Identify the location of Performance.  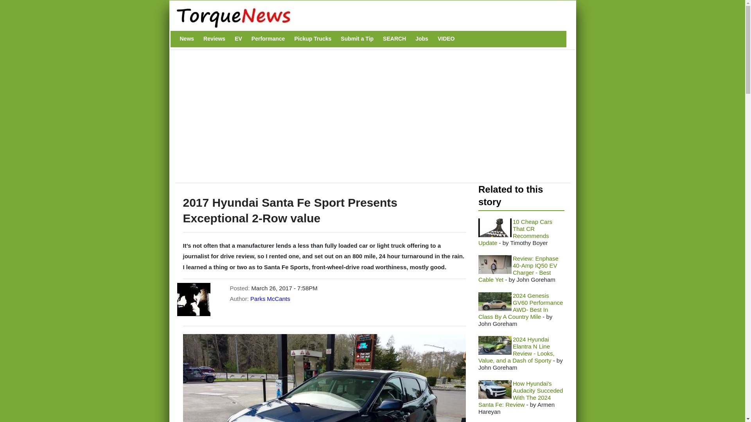
(268, 39).